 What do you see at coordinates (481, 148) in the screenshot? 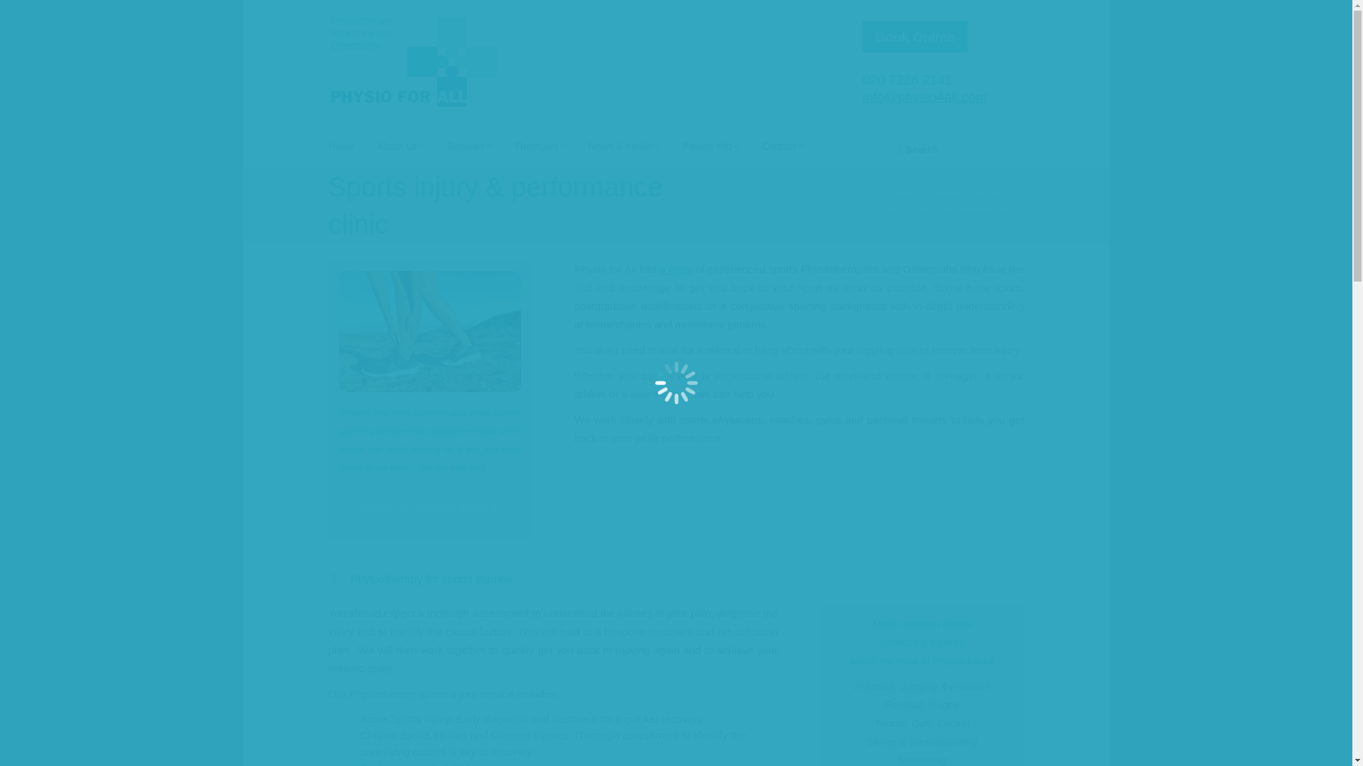
I see `Services` at bounding box center [481, 148].